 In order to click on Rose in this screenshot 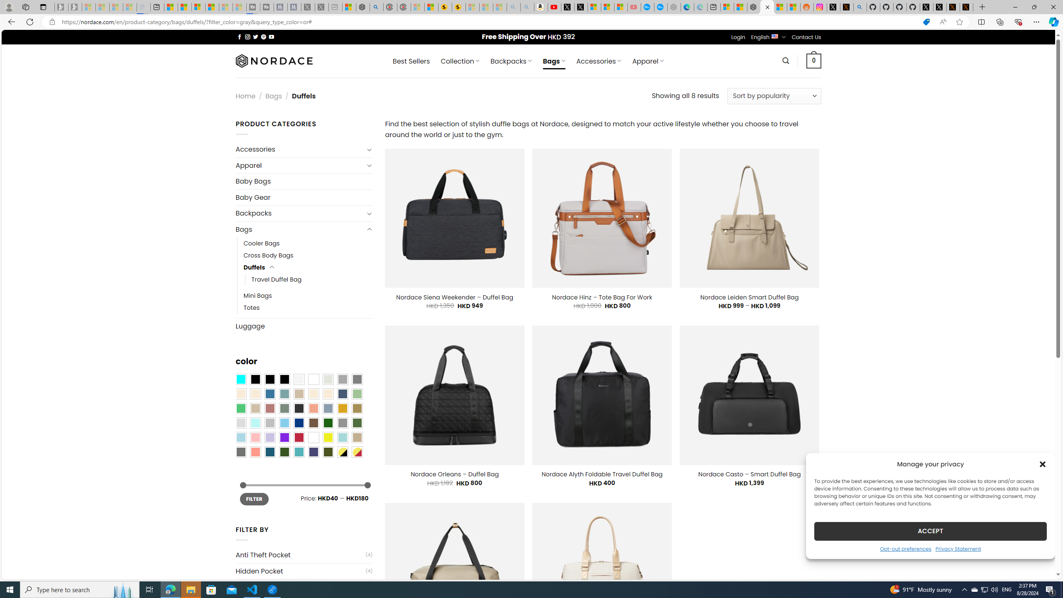, I will do `click(270, 408)`.